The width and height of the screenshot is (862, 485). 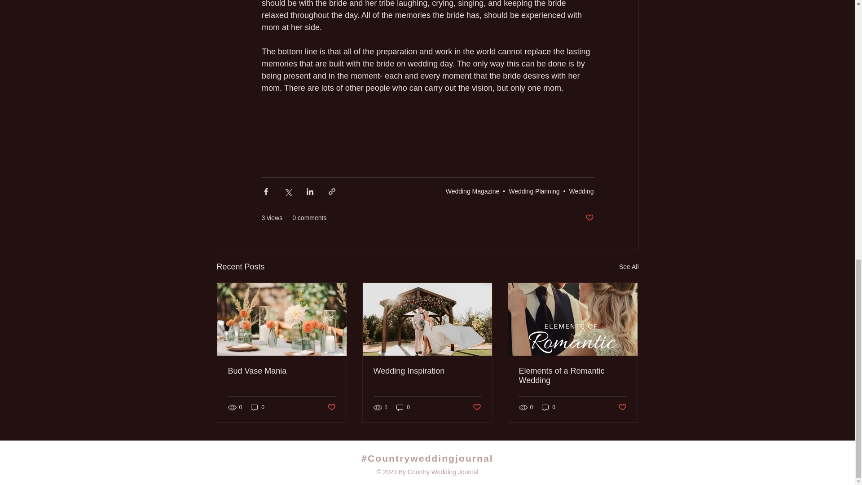 I want to click on Post not marked as liked, so click(x=622, y=407).